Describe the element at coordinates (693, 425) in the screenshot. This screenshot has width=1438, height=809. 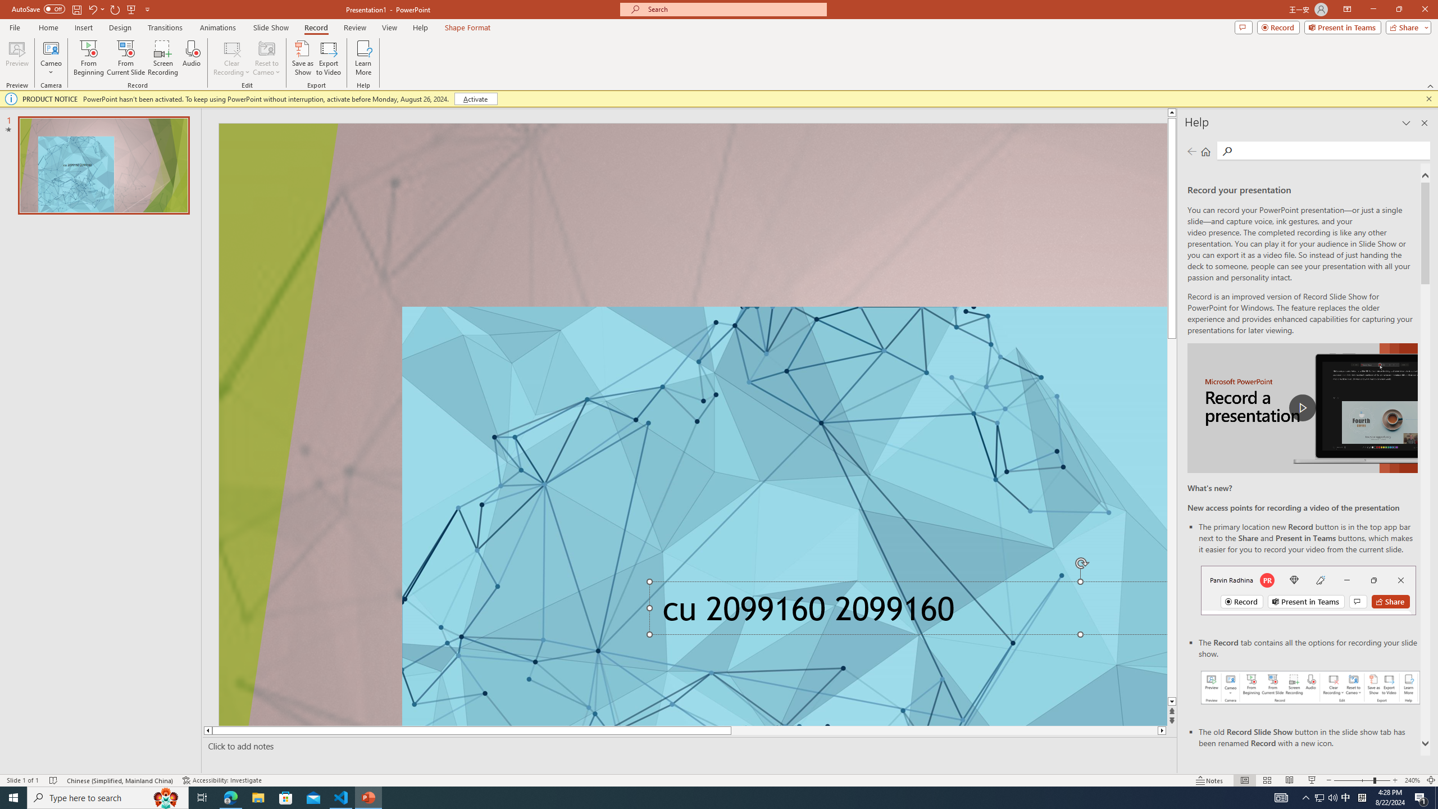
I see `An abstract genetic concept` at that location.